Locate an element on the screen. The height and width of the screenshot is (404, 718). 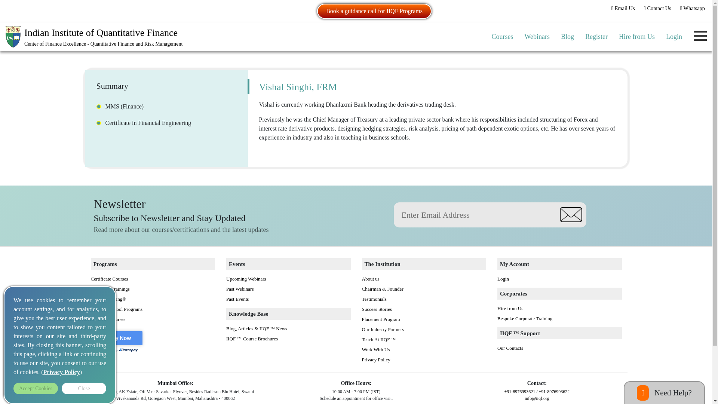
Email Us is located at coordinates (623, 8).